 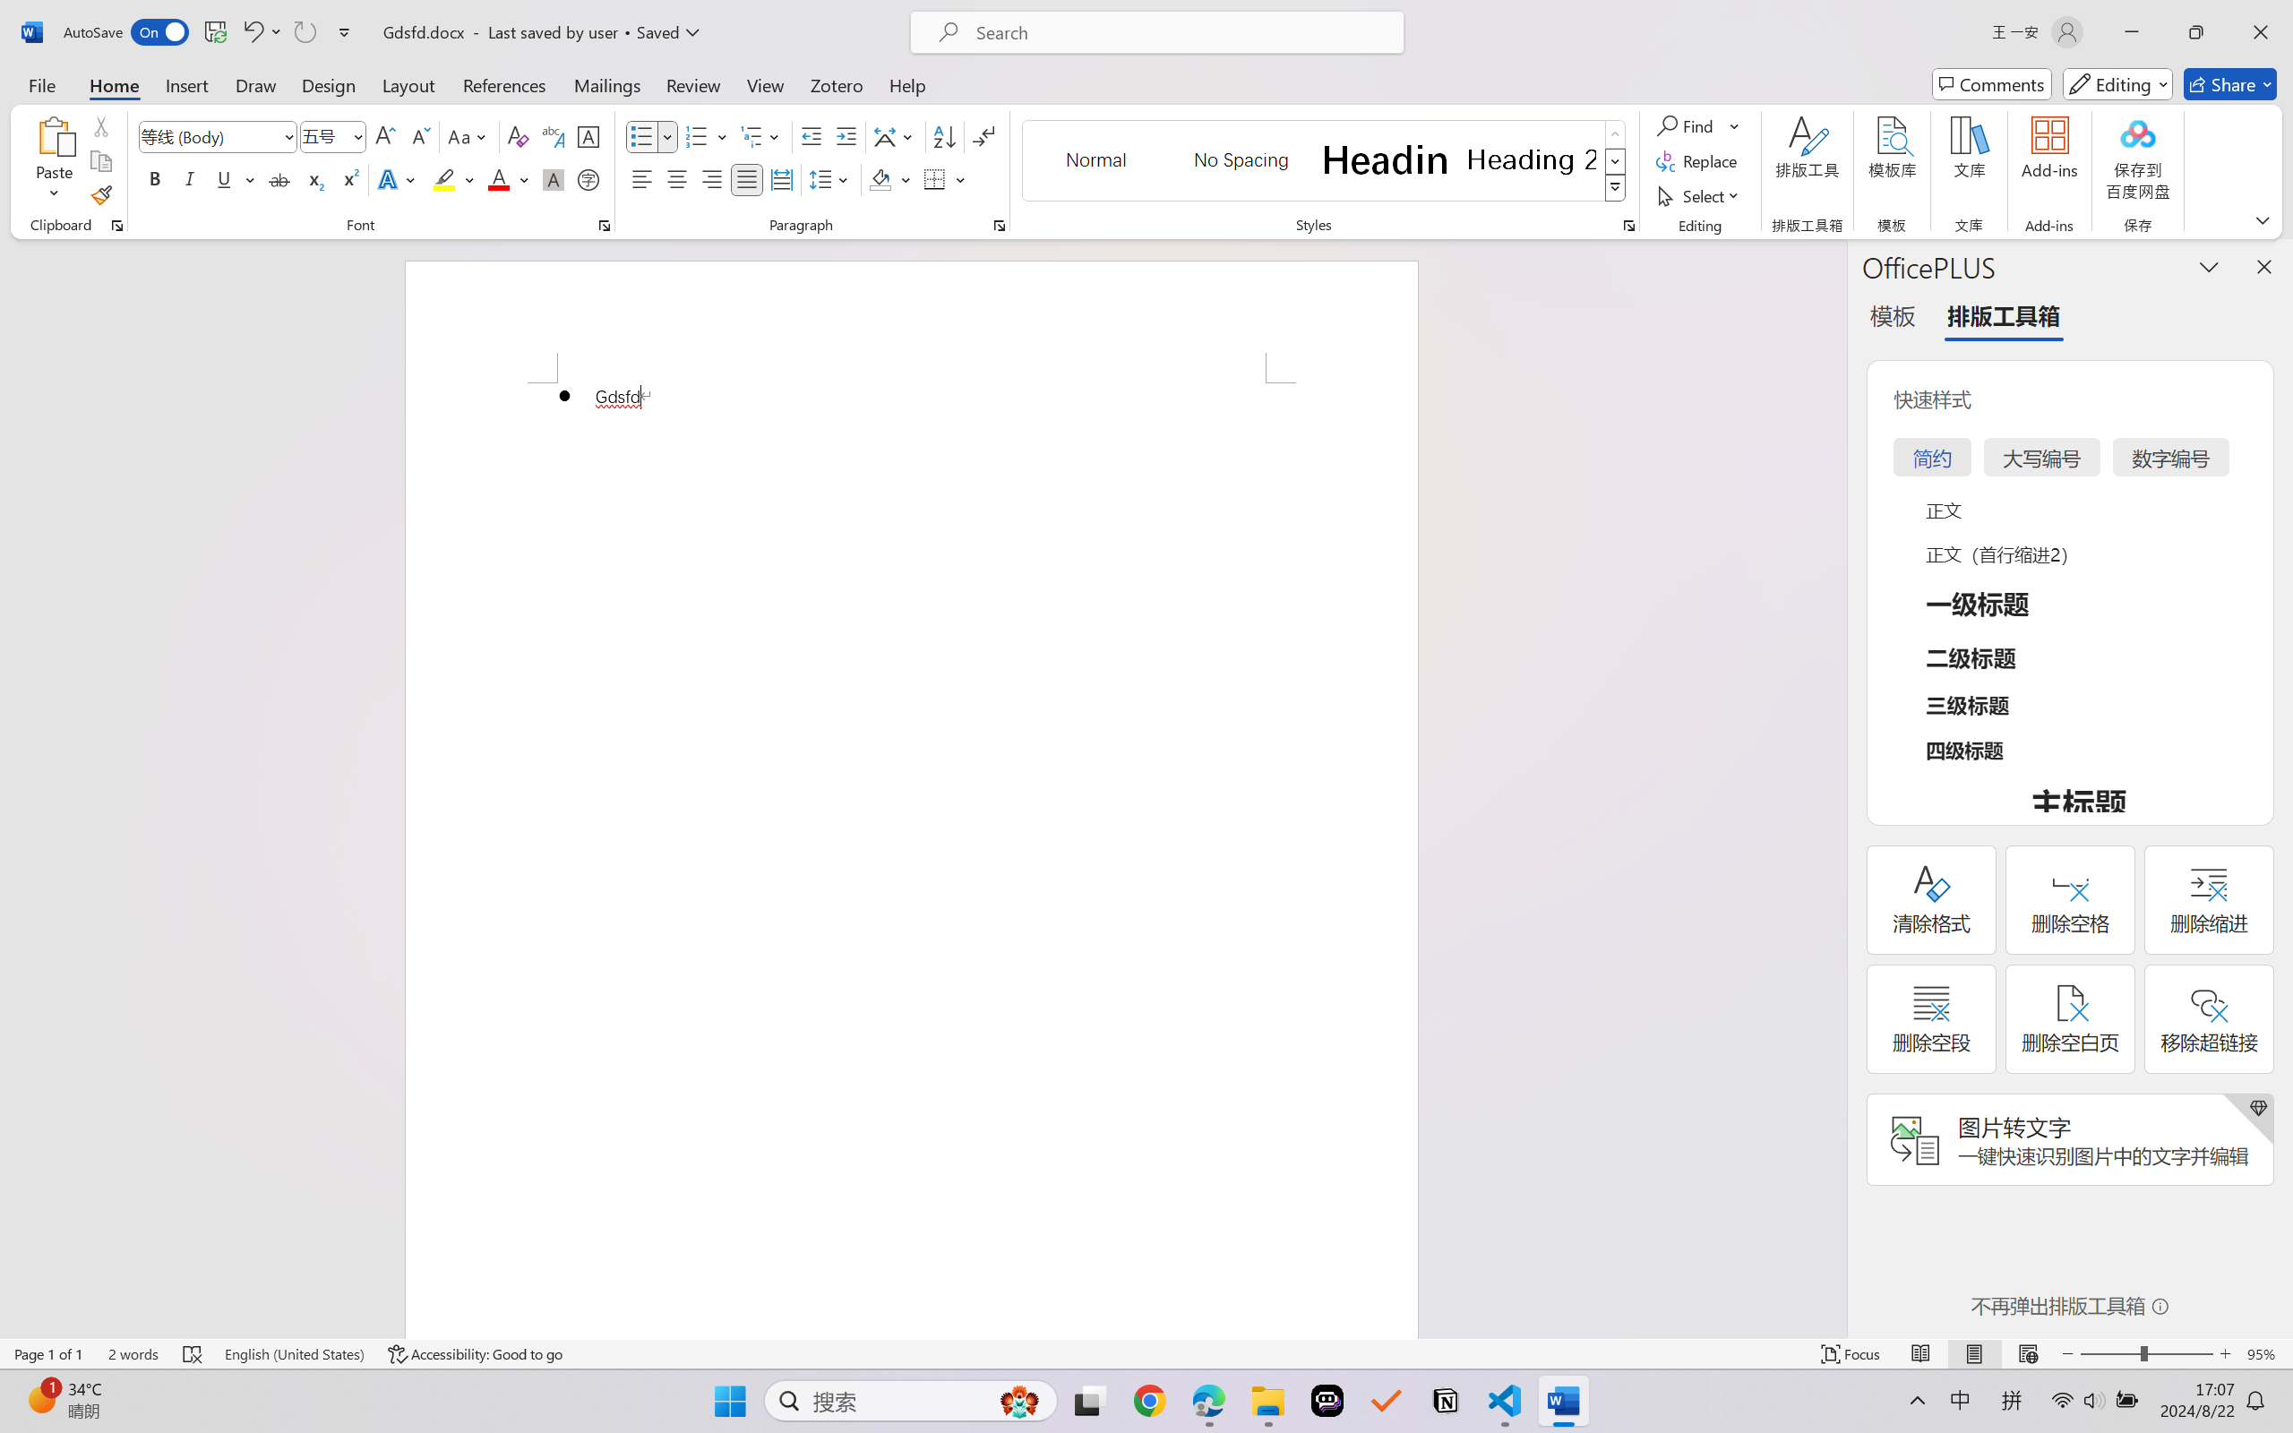 What do you see at coordinates (1181, 32) in the screenshot?
I see `Microsoft search` at bounding box center [1181, 32].